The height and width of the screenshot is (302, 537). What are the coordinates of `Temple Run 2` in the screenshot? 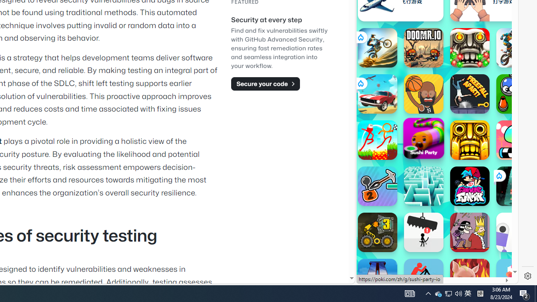 It's located at (470, 140).